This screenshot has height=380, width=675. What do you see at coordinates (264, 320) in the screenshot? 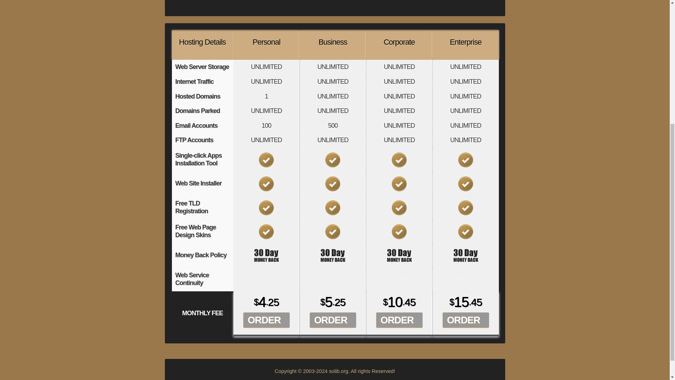
I see `ORDER` at bounding box center [264, 320].